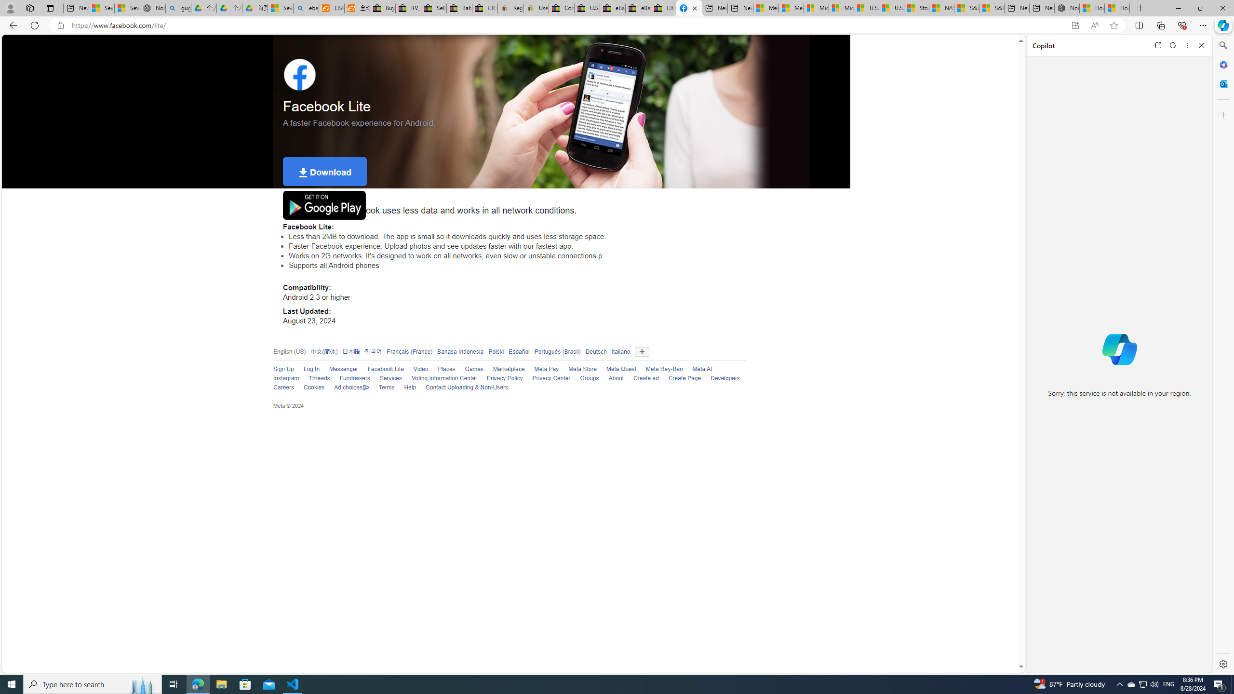  Describe the element at coordinates (283, 387) in the screenshot. I see `Careers` at that location.